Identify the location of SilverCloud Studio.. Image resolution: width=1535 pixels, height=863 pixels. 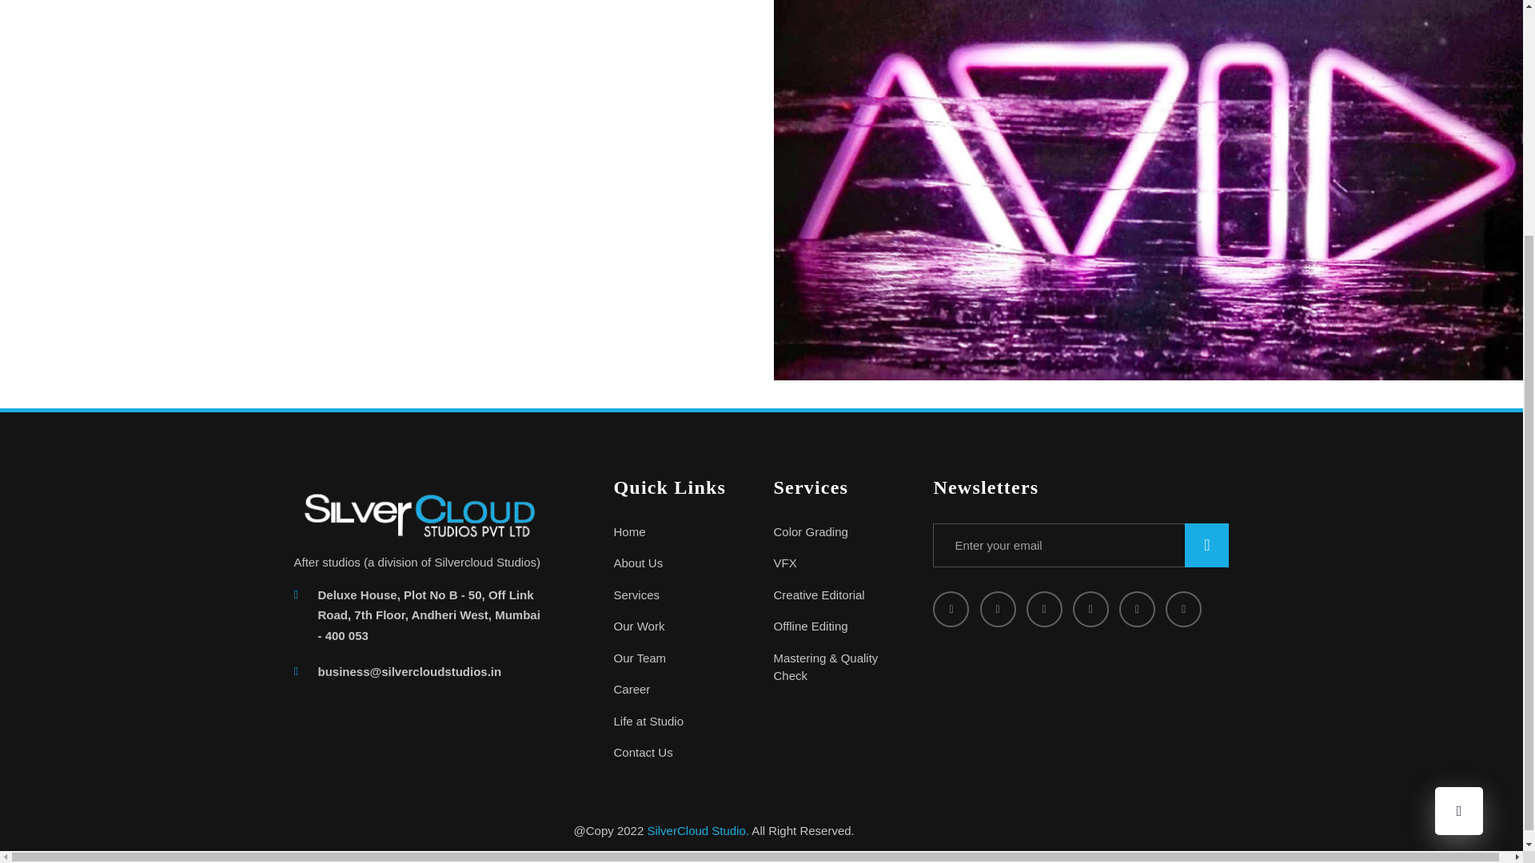
(697, 830).